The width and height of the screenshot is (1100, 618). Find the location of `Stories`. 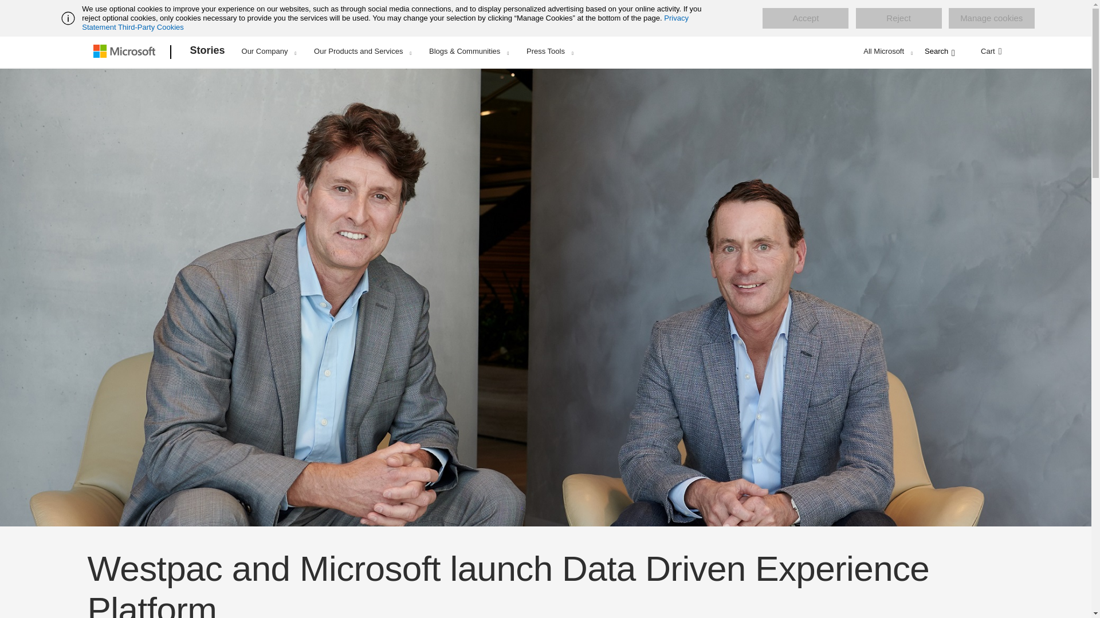

Stories is located at coordinates (207, 52).